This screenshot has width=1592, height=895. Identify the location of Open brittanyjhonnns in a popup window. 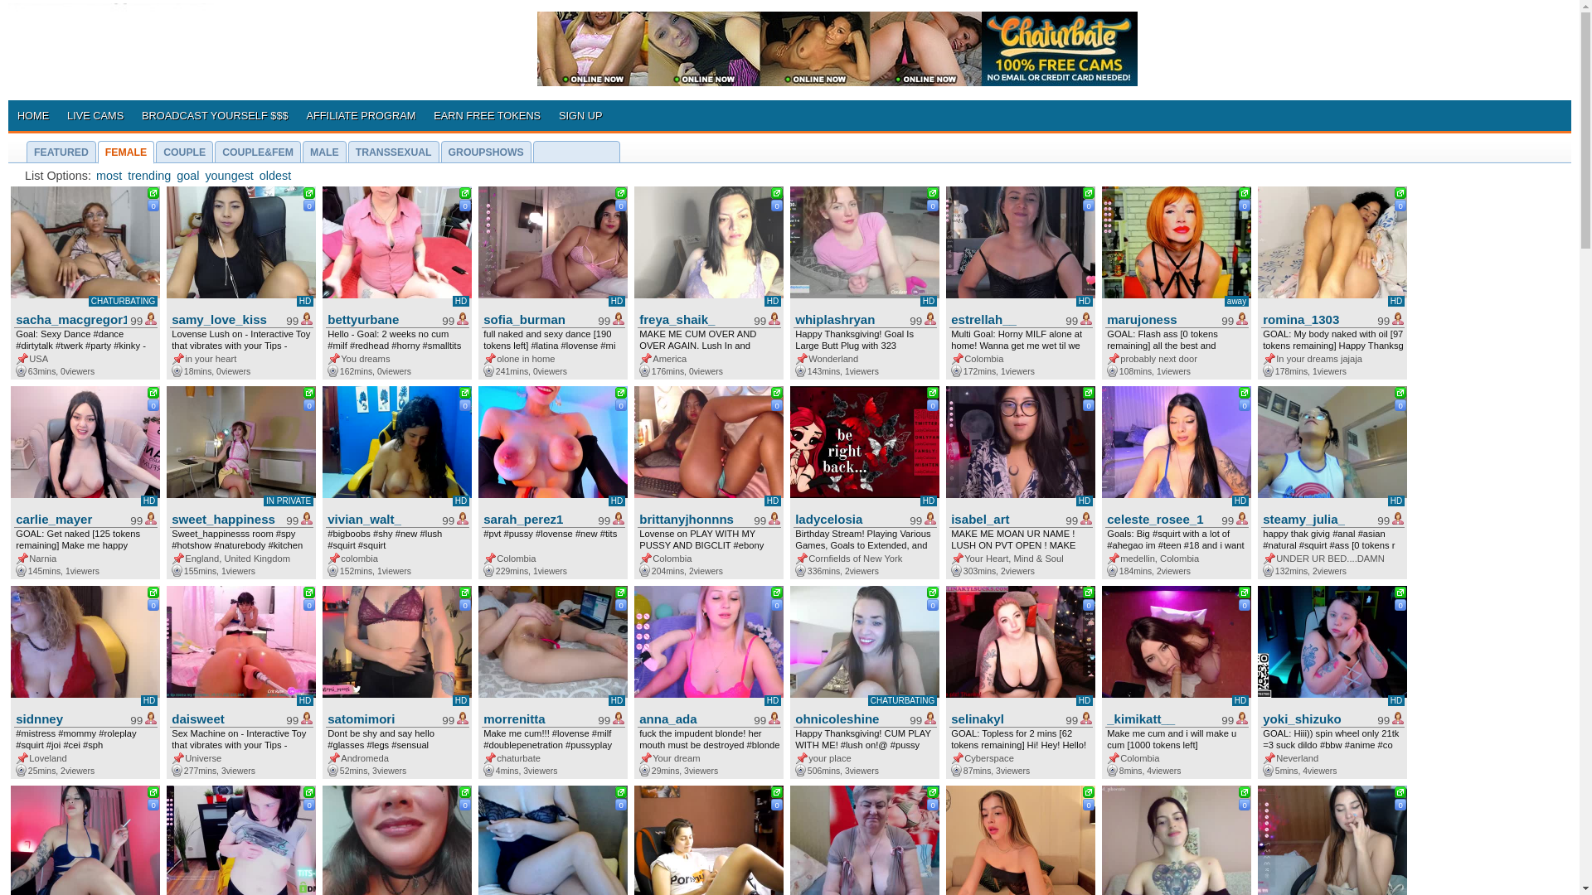
(779, 394).